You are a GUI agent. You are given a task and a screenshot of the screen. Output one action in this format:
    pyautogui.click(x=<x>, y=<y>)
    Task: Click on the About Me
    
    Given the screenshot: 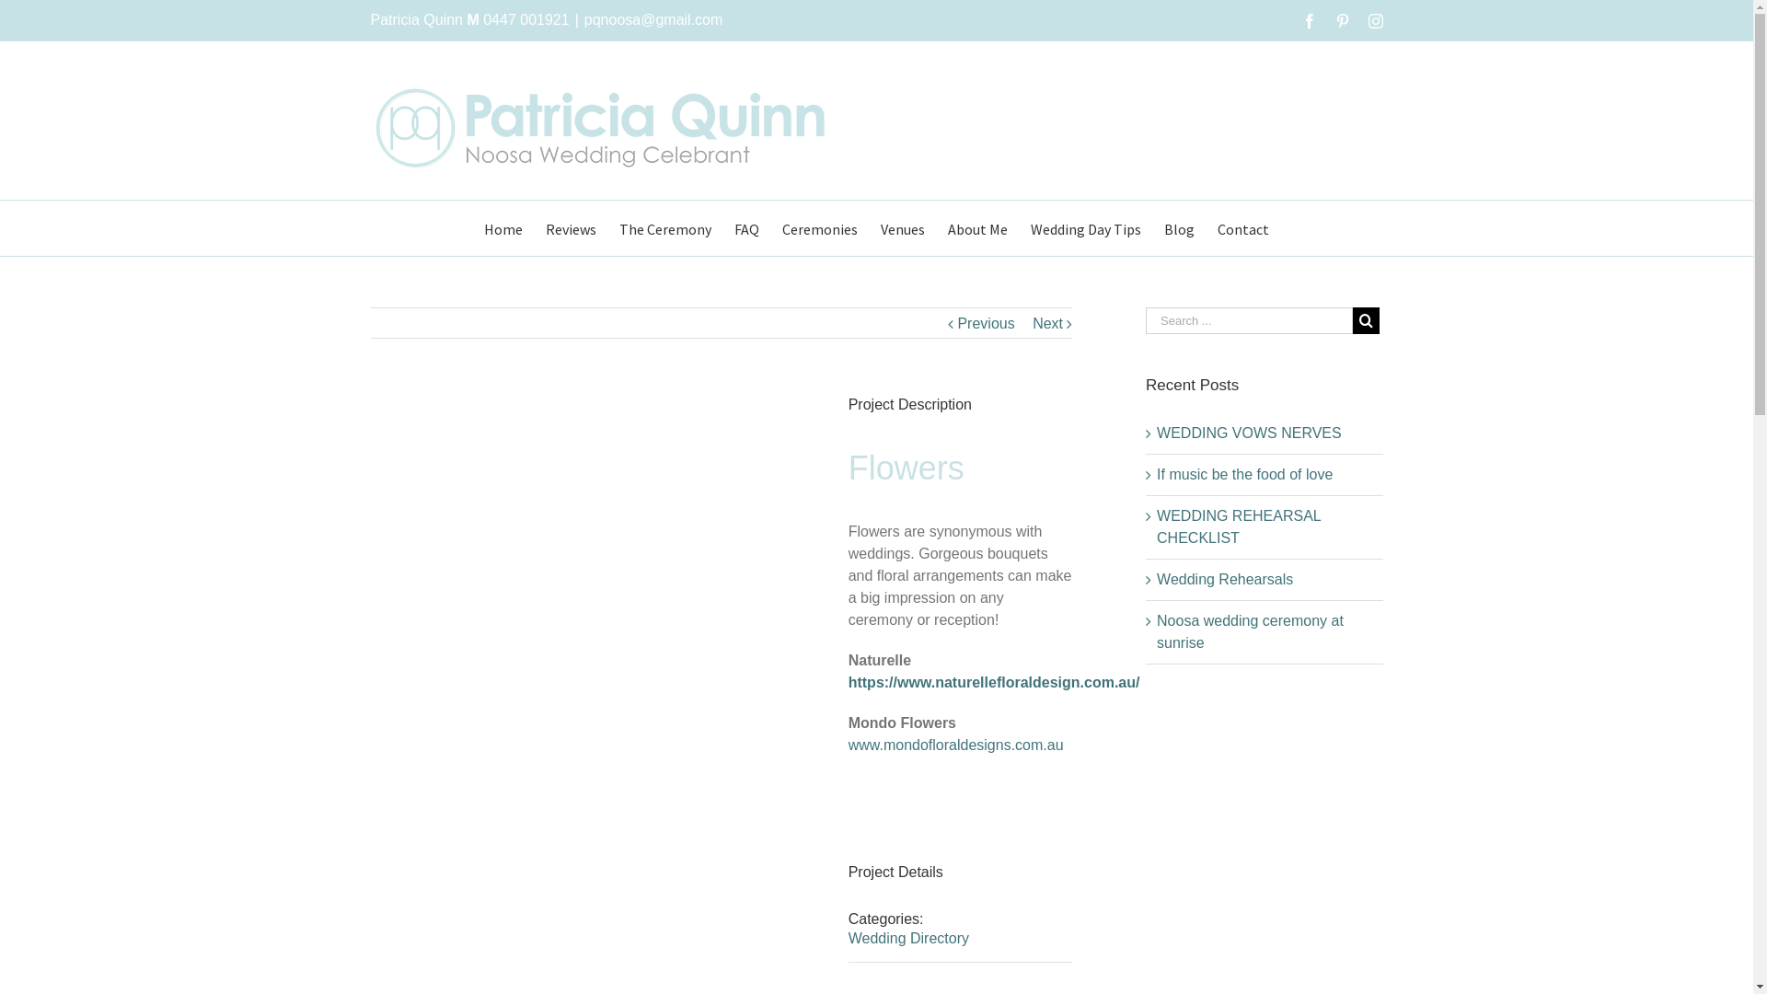 What is the action you would take?
    pyautogui.click(x=977, y=228)
    